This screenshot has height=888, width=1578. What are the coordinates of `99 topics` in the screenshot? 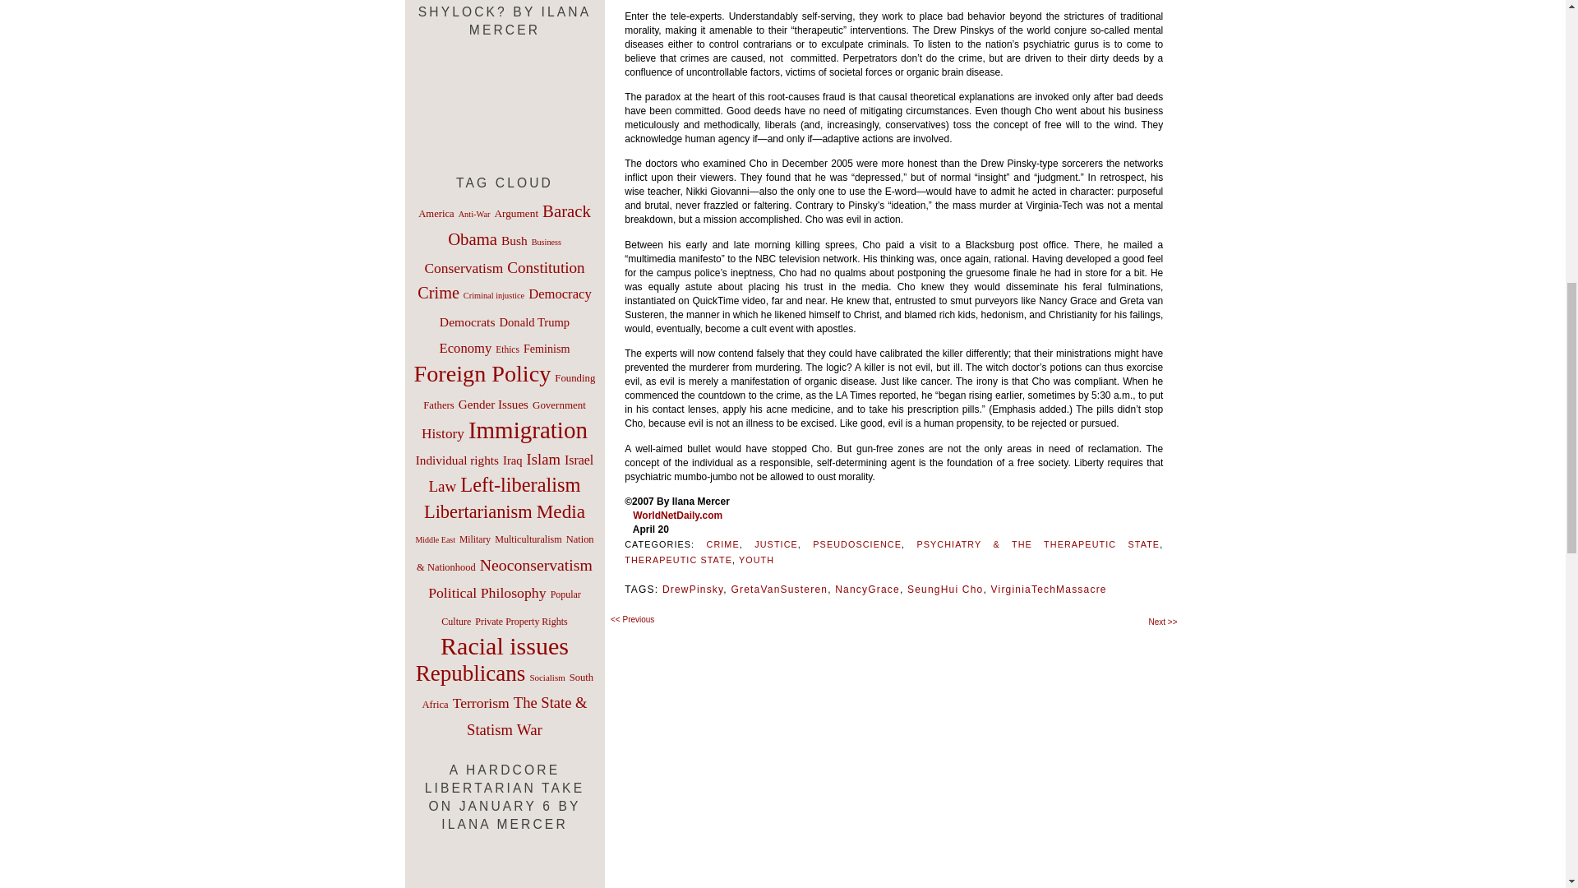 It's located at (464, 268).